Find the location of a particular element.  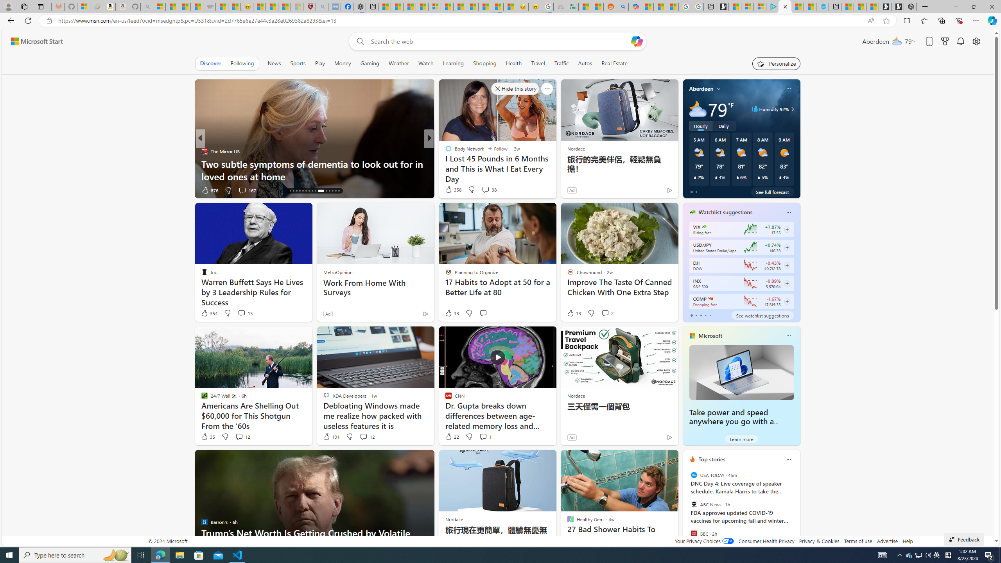

Restore is located at coordinates (974, 7).